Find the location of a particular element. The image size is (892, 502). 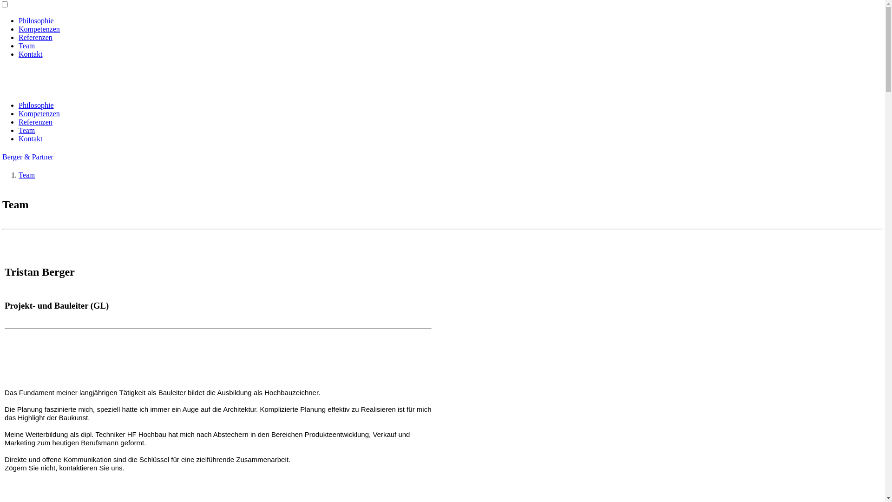

Kompetenzen is located at coordinates (39, 29).